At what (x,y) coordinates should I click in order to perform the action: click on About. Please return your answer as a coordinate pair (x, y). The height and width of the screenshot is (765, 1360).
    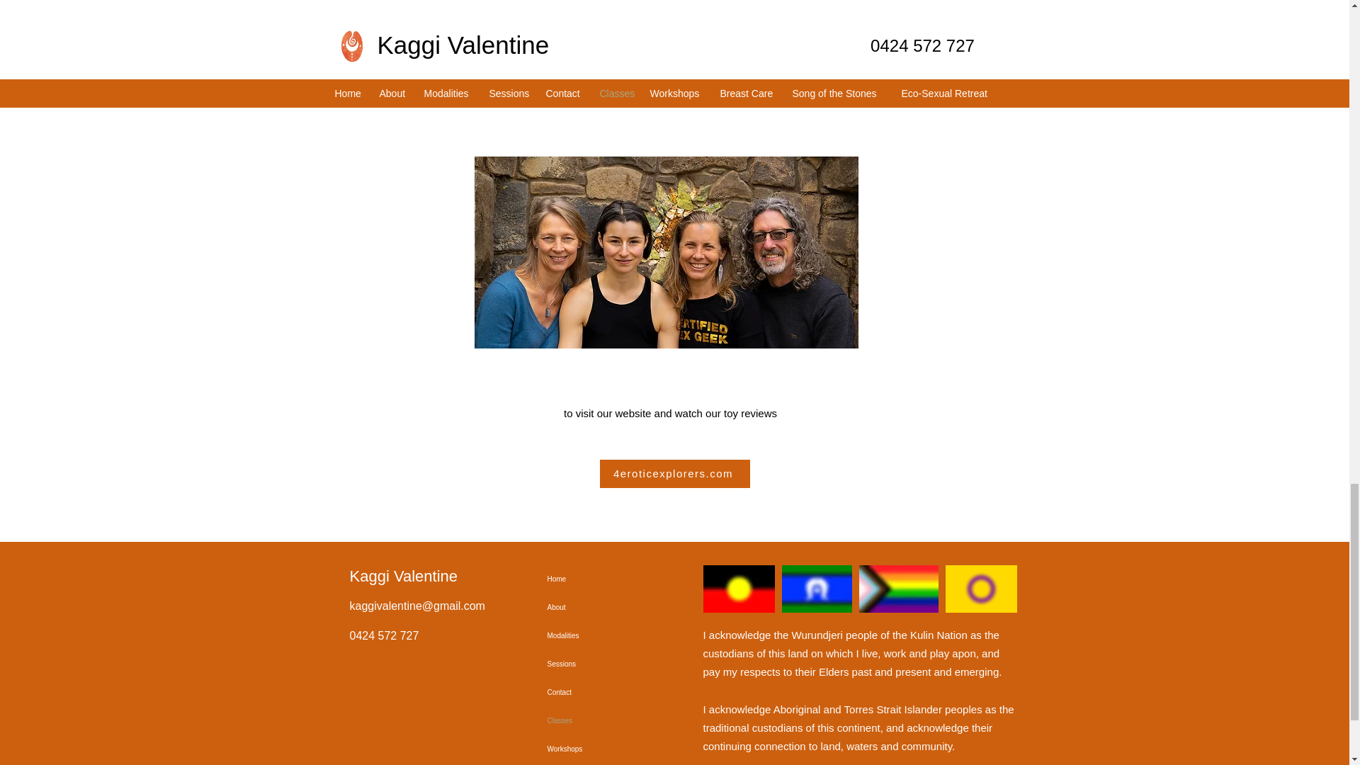
    Looking at the image, I should click on (596, 608).